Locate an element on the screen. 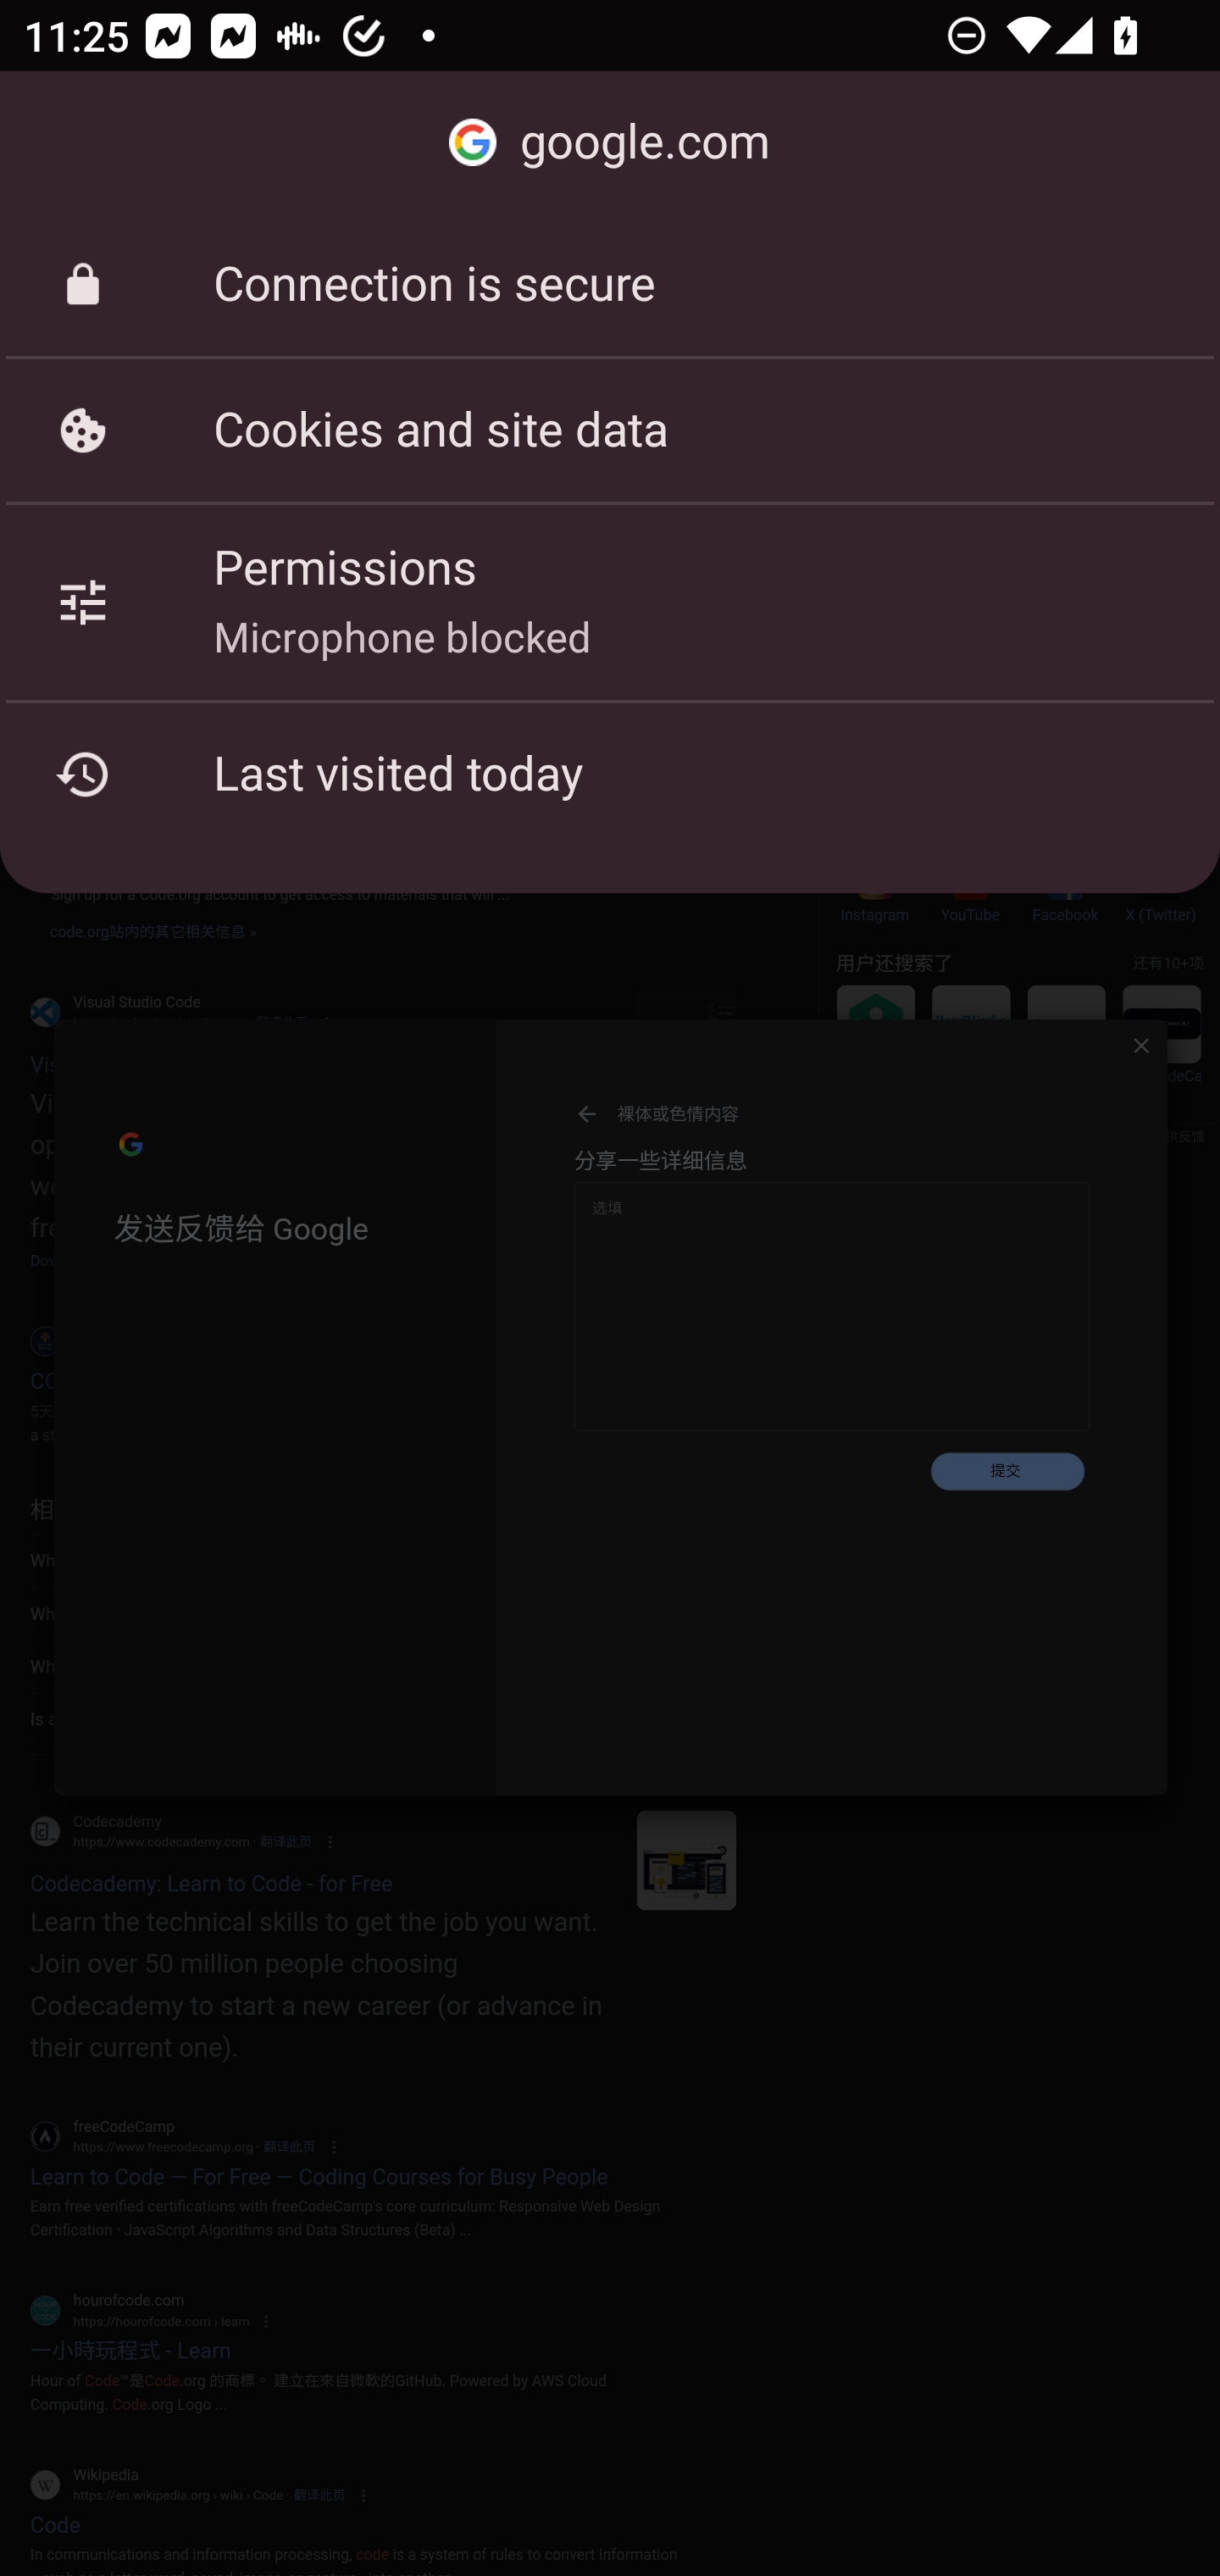 The width and height of the screenshot is (1220, 2576). Connection is secure is located at coordinates (610, 285).